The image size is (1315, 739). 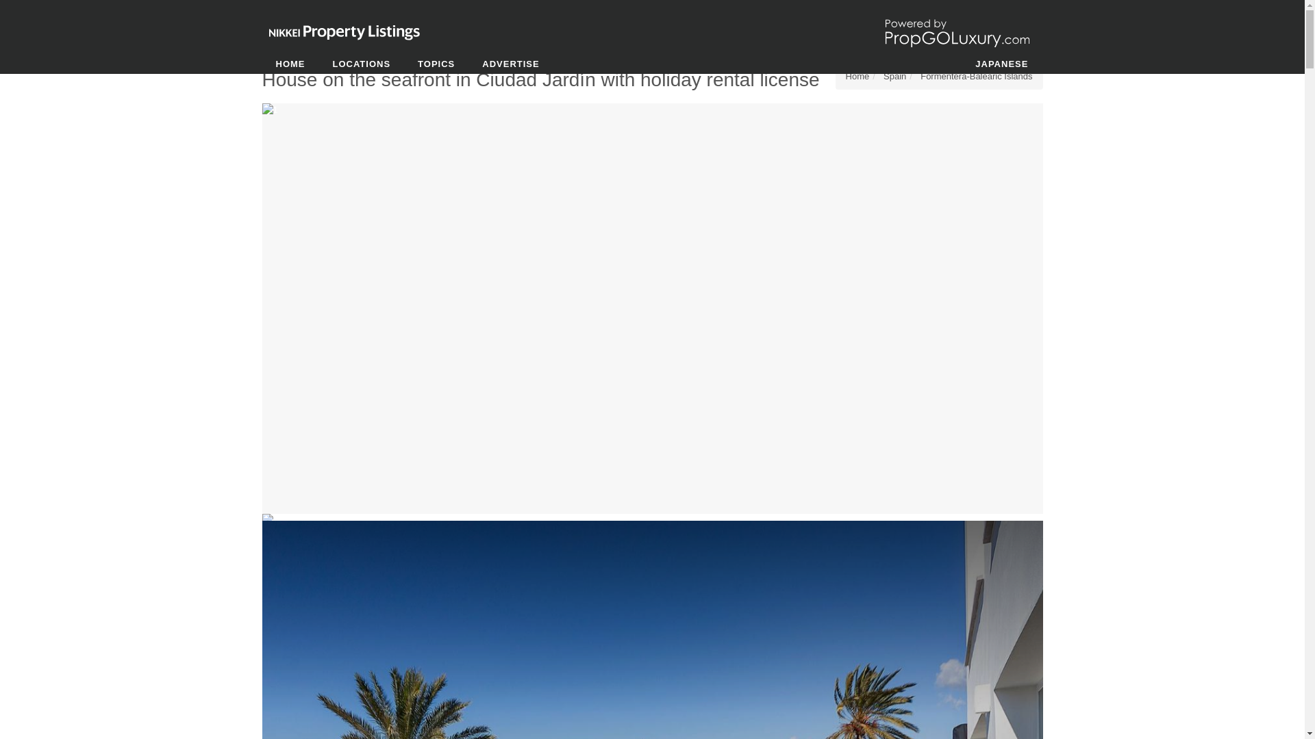 What do you see at coordinates (290, 64) in the screenshot?
I see `HOME` at bounding box center [290, 64].